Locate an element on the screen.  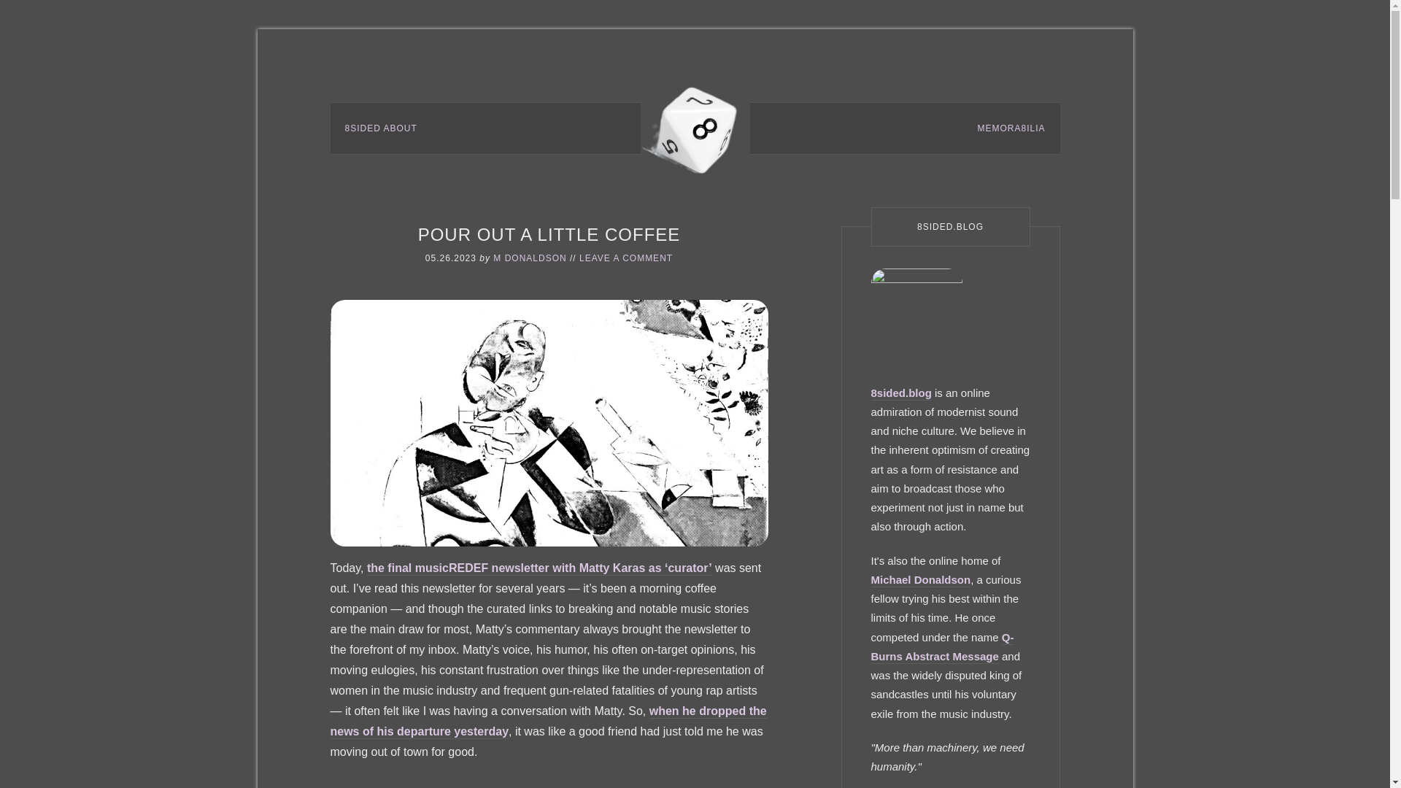
8sided.blog is located at coordinates (901, 393).